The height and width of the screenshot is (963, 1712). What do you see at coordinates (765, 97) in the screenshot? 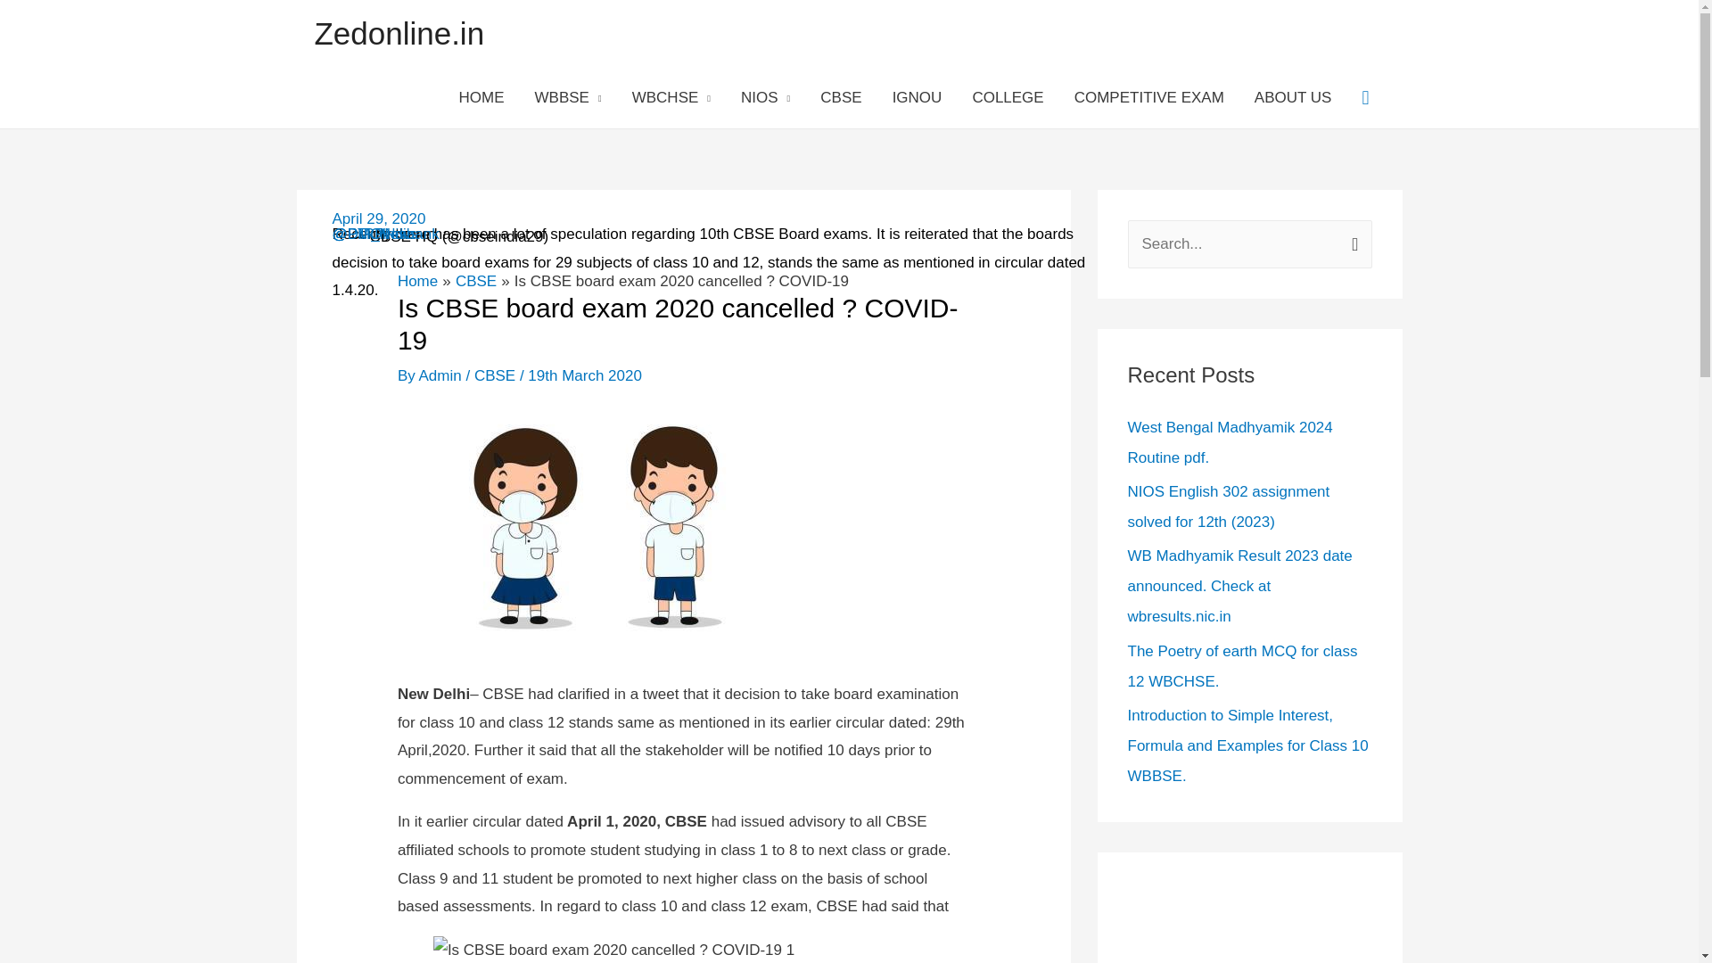
I see `NIOS` at bounding box center [765, 97].